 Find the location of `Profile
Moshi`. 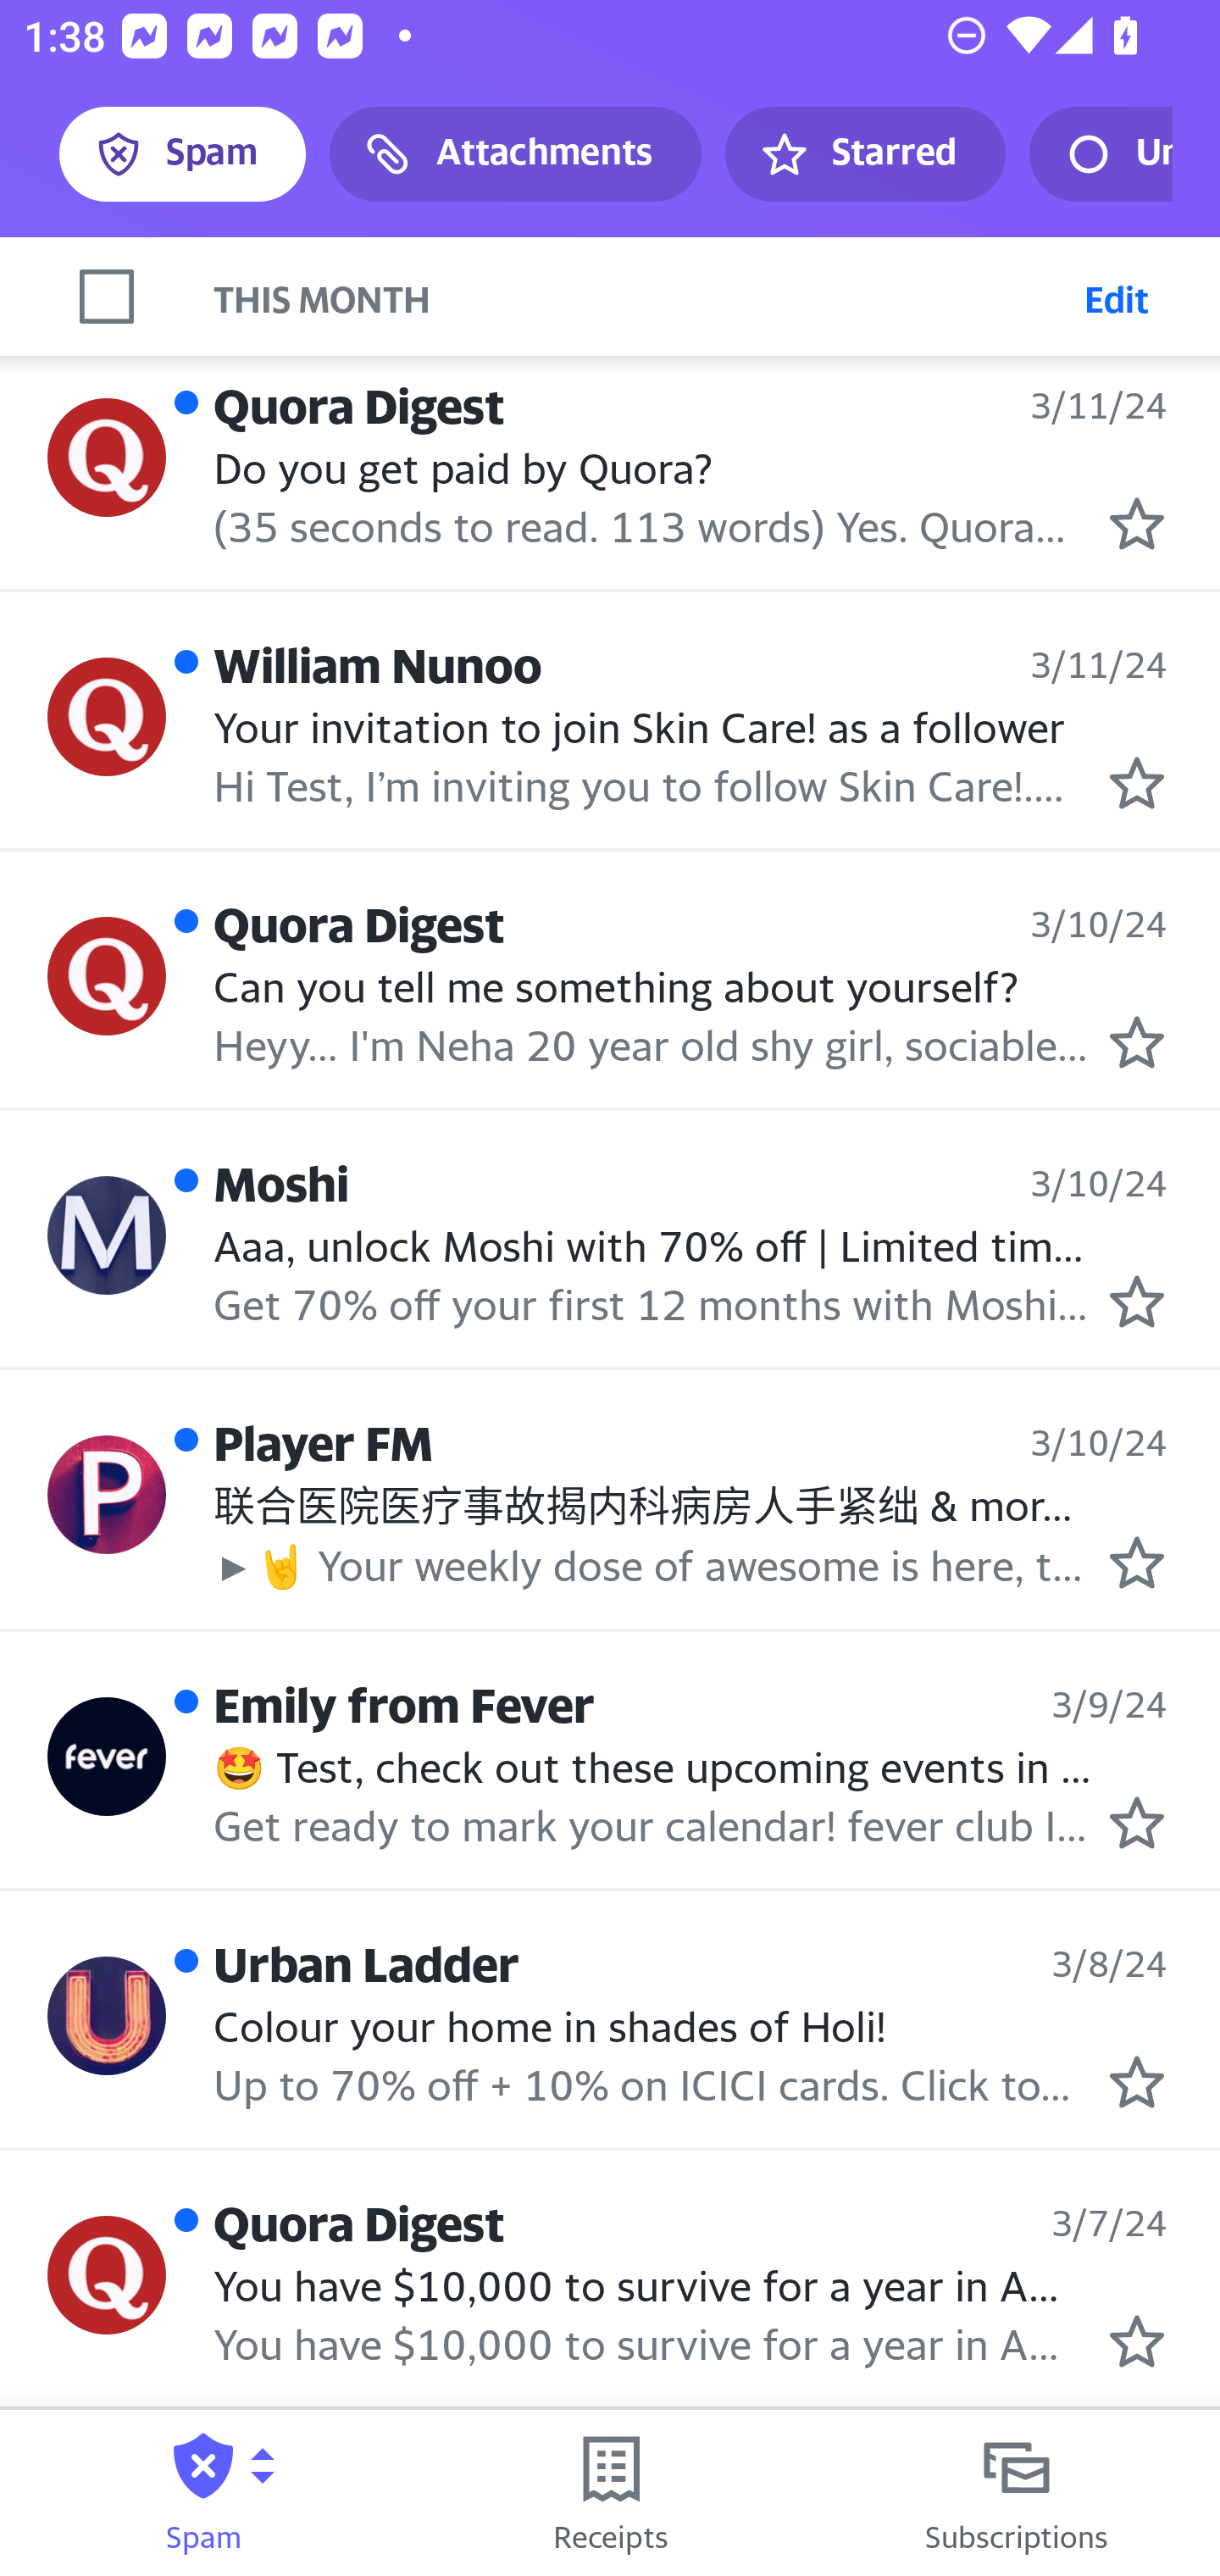

Profile
Moshi is located at coordinates (107, 1236).